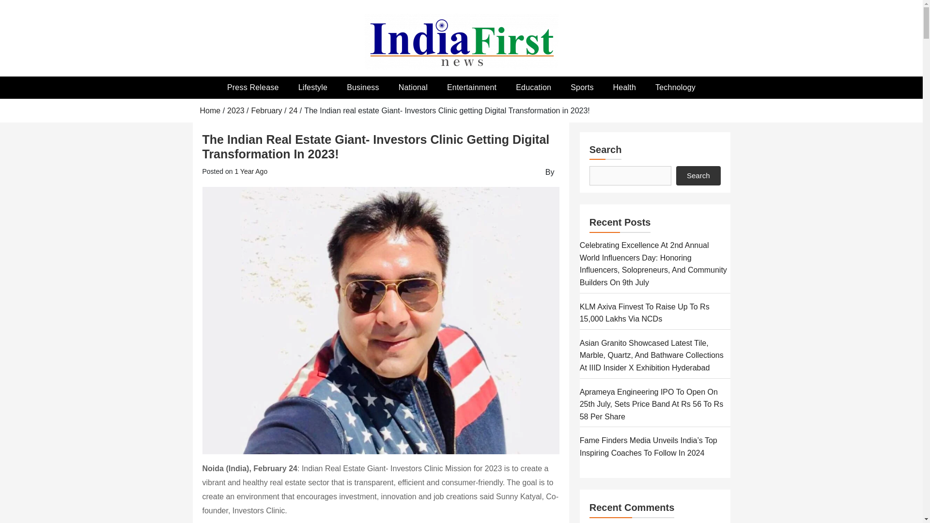 The width and height of the screenshot is (930, 523). I want to click on 2023, so click(235, 110).